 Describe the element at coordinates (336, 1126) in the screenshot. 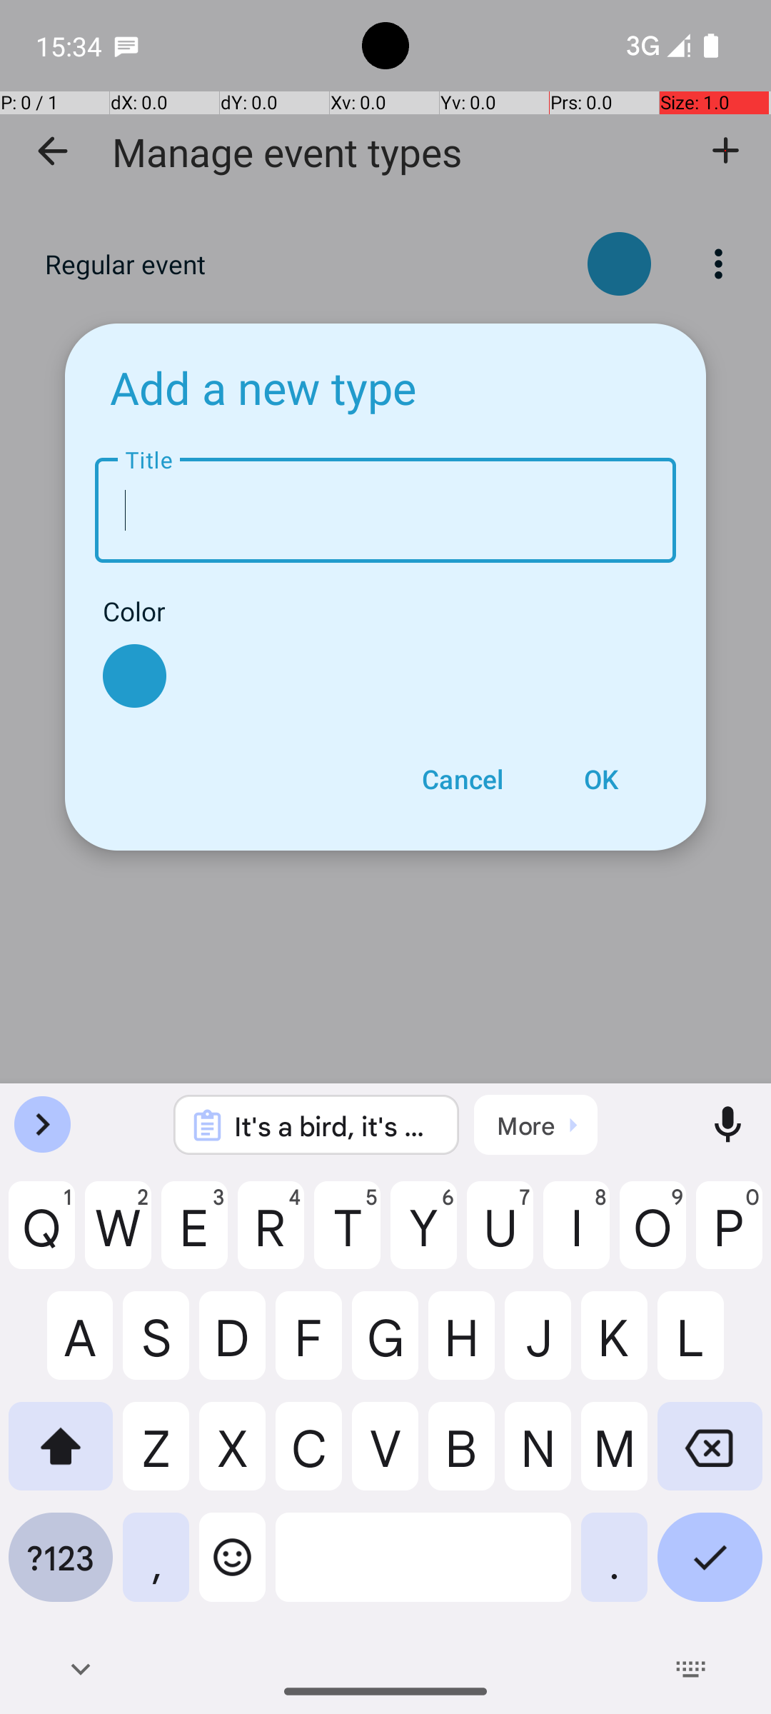

I see `It's a bird, it's a plane.` at that location.